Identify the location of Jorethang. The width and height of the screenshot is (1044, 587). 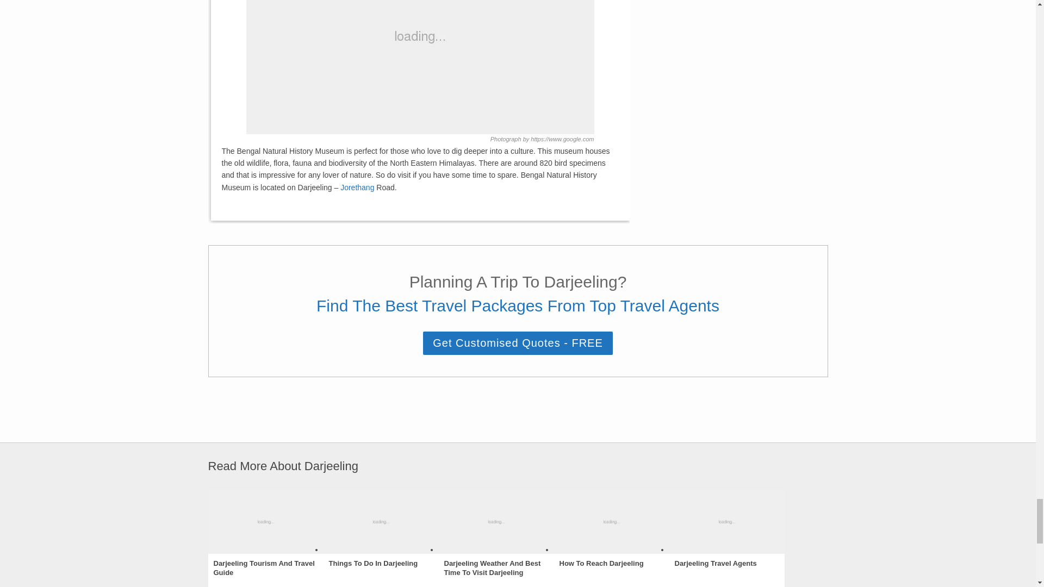
(357, 187).